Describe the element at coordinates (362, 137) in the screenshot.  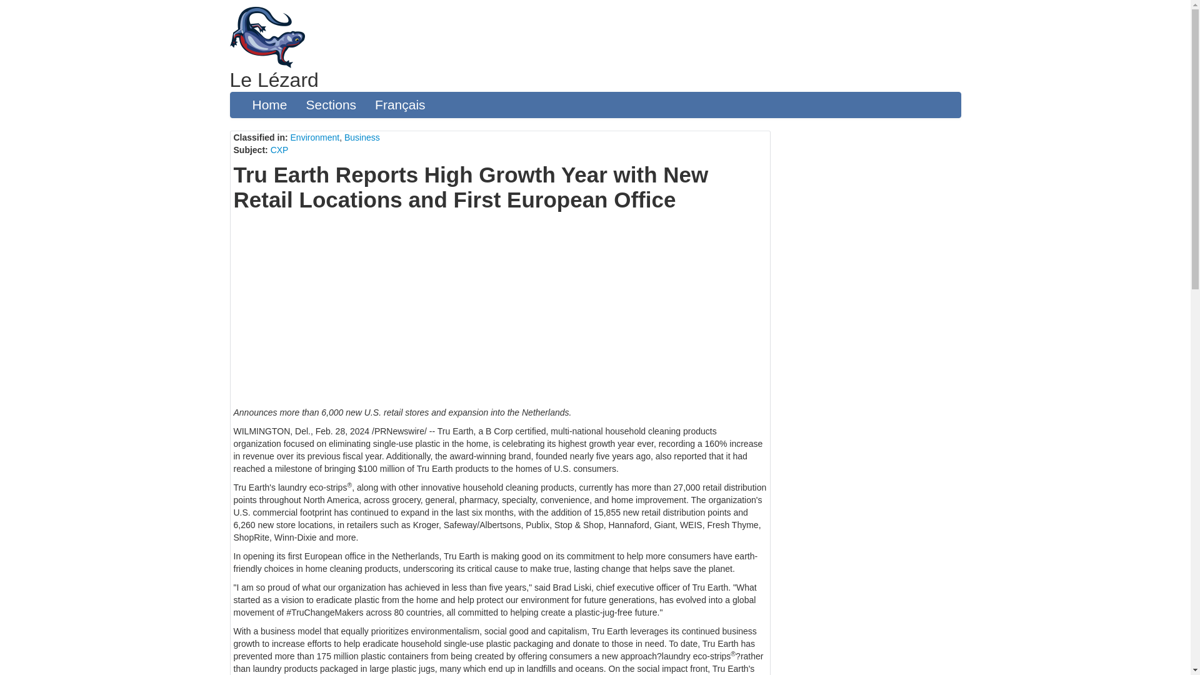
I see `Business` at that location.